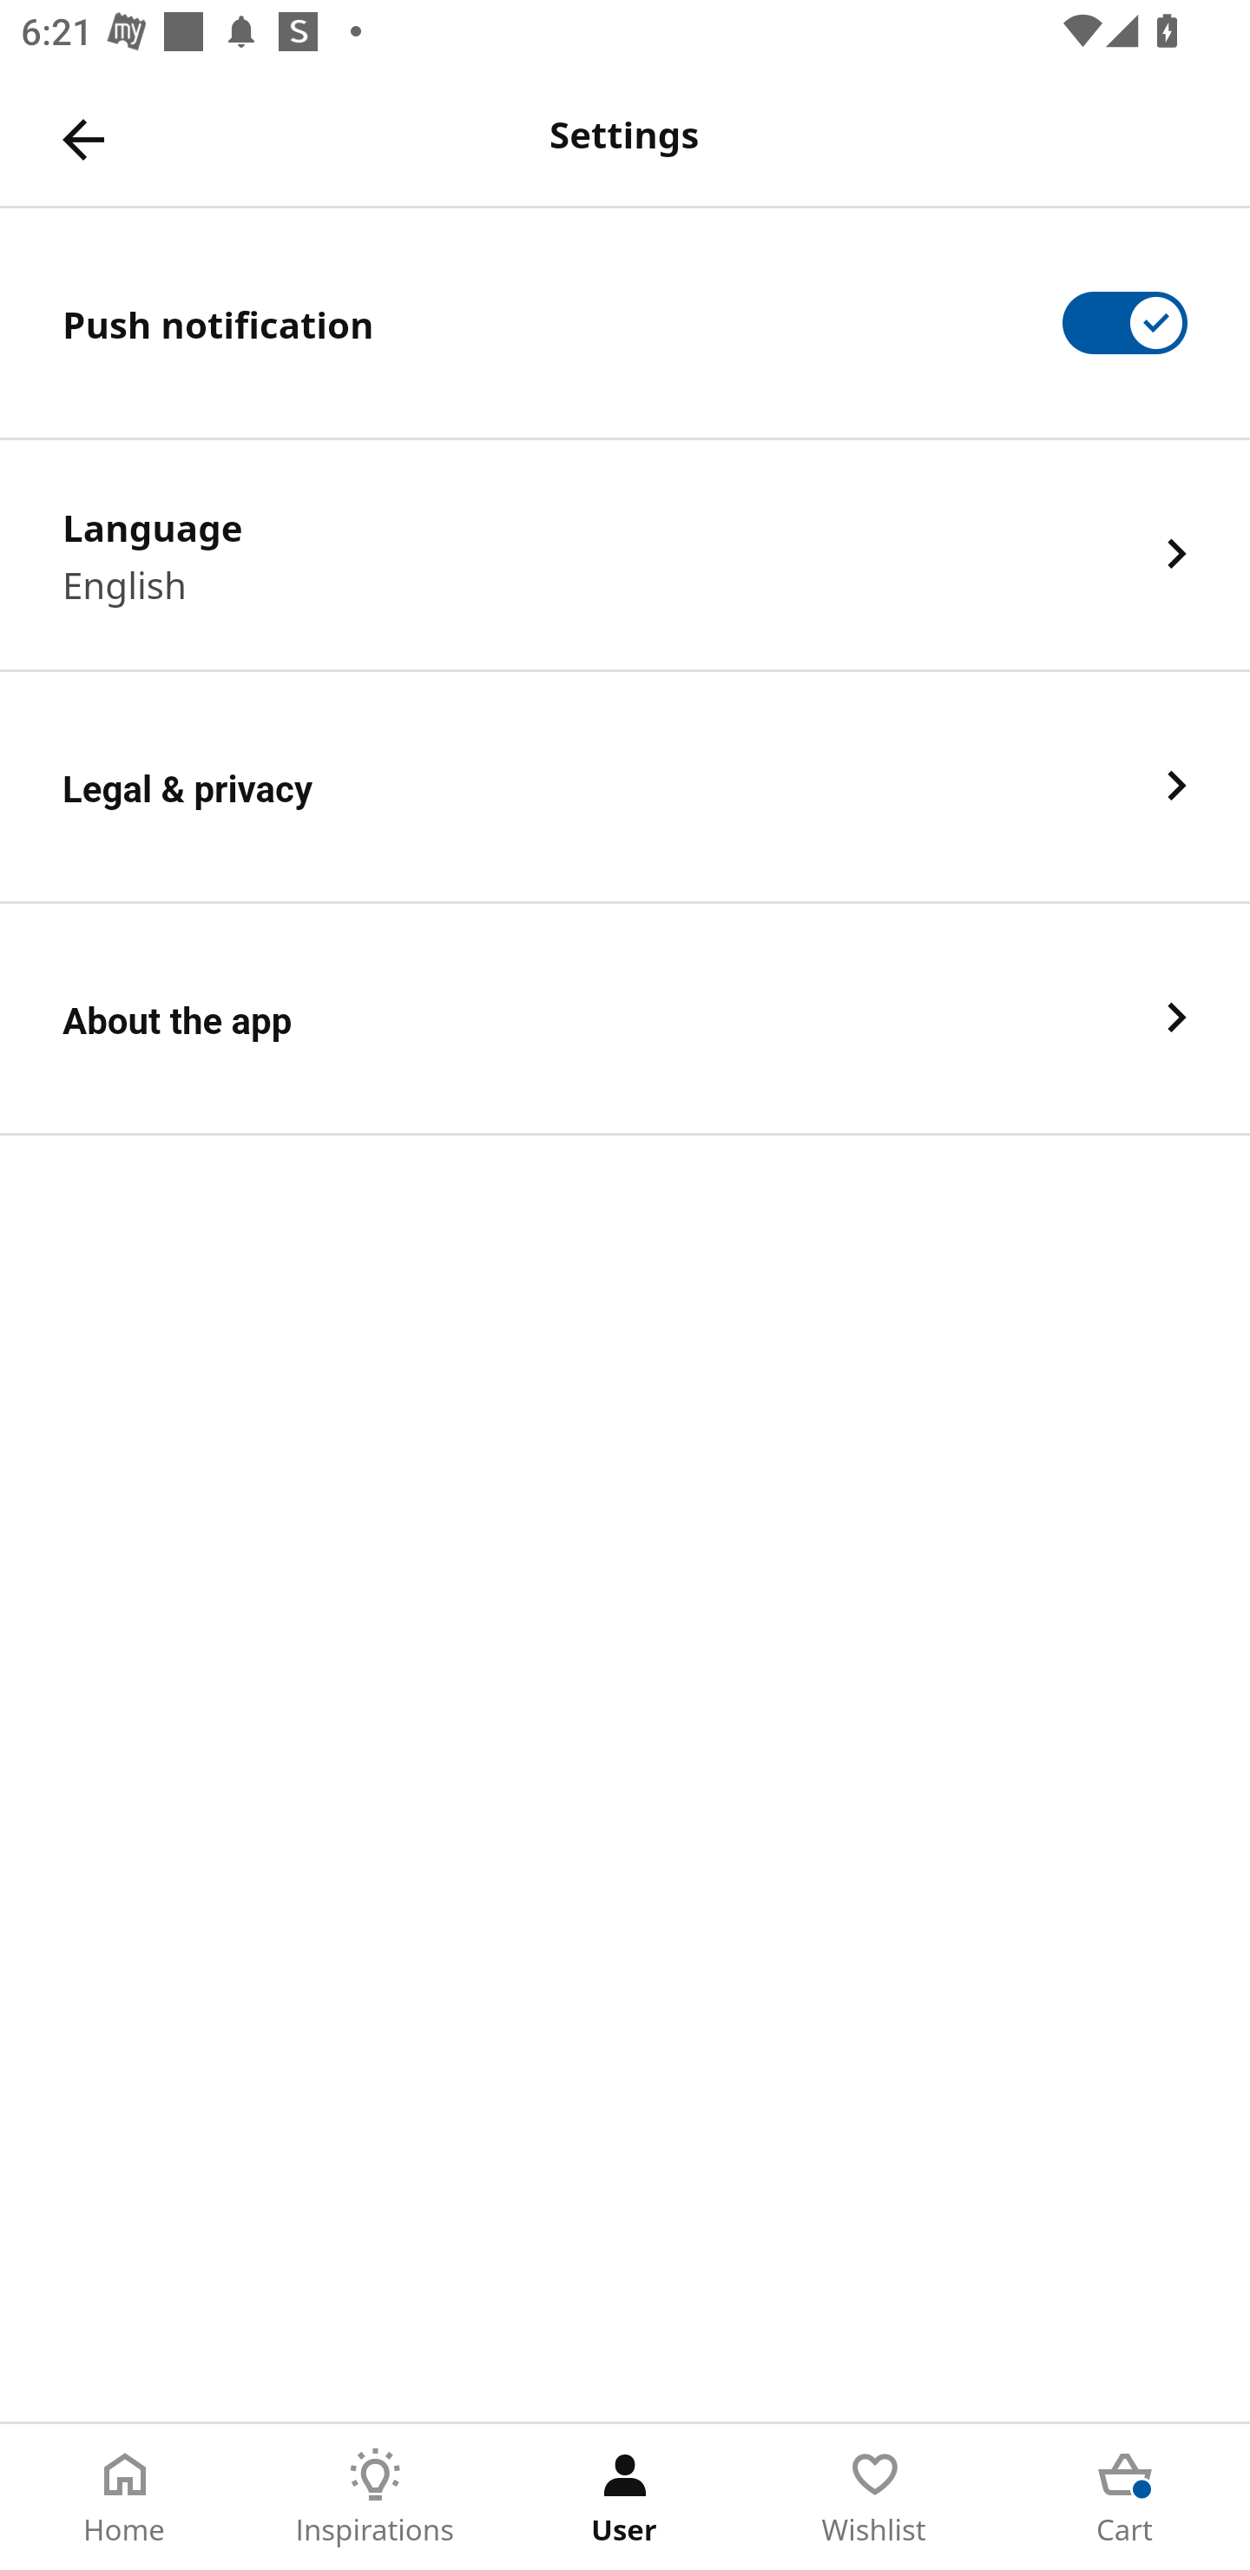 Image resolution: width=1250 pixels, height=2570 pixels. What do you see at coordinates (875, 2497) in the screenshot?
I see `Wishlist
Tab 4 of 5` at bounding box center [875, 2497].